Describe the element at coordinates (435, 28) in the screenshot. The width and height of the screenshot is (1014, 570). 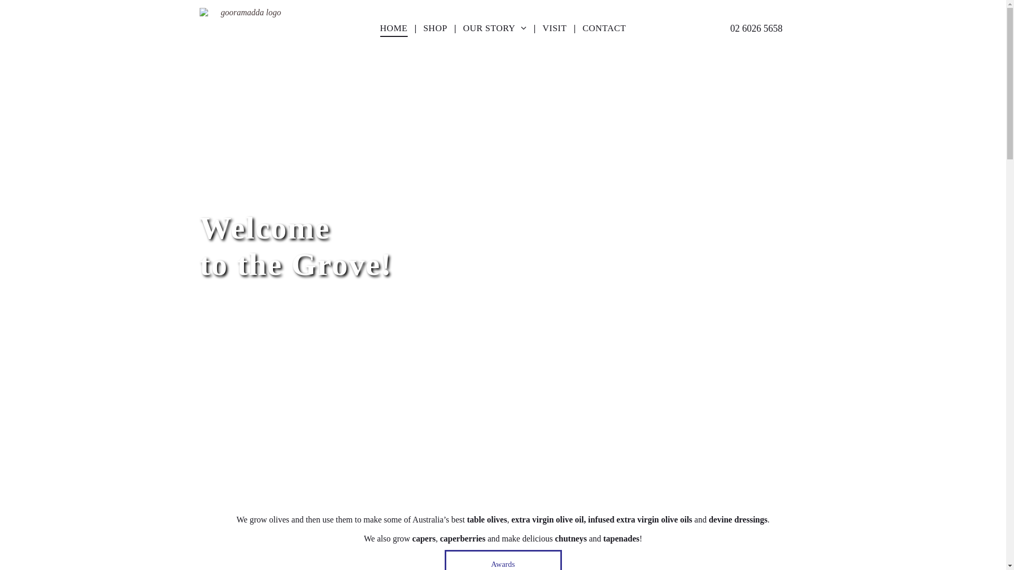
I see `SHOP` at that location.